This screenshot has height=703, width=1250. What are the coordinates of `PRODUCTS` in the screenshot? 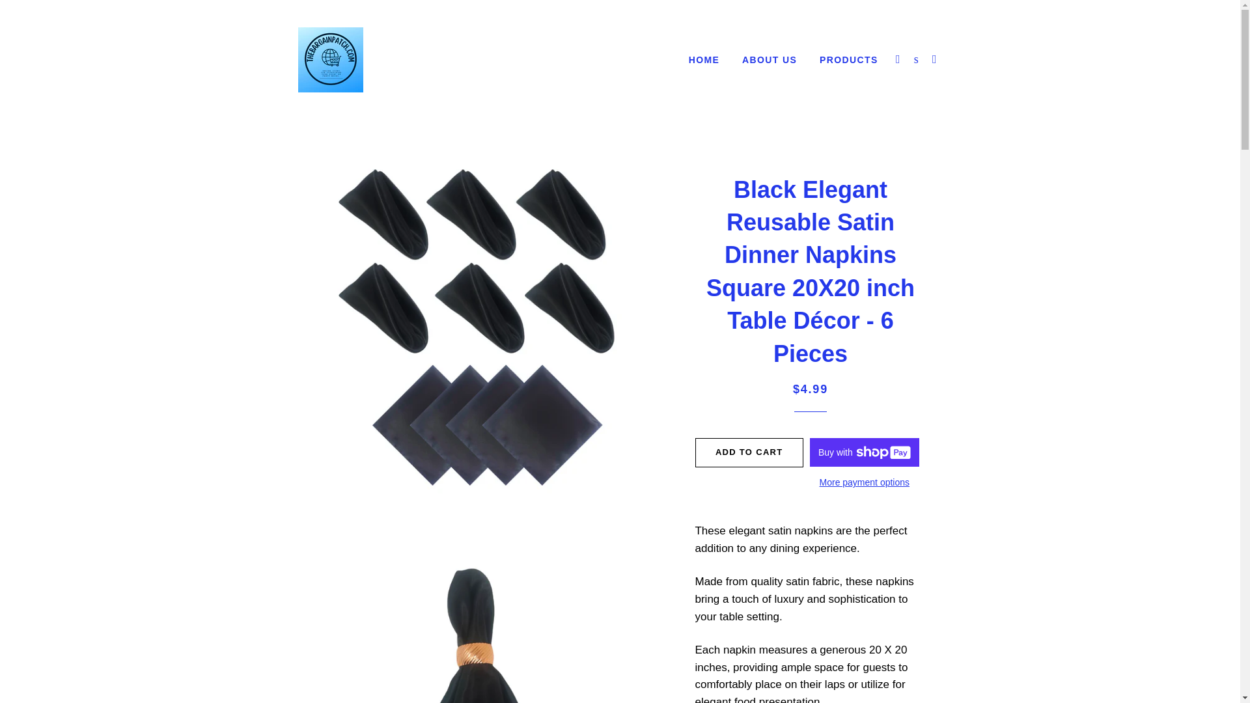 It's located at (849, 60).